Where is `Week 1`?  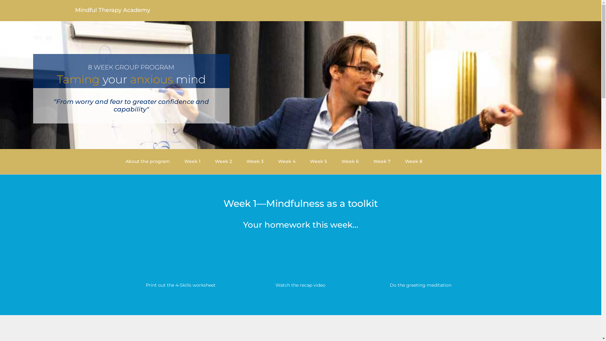
Week 1 is located at coordinates (193, 161).